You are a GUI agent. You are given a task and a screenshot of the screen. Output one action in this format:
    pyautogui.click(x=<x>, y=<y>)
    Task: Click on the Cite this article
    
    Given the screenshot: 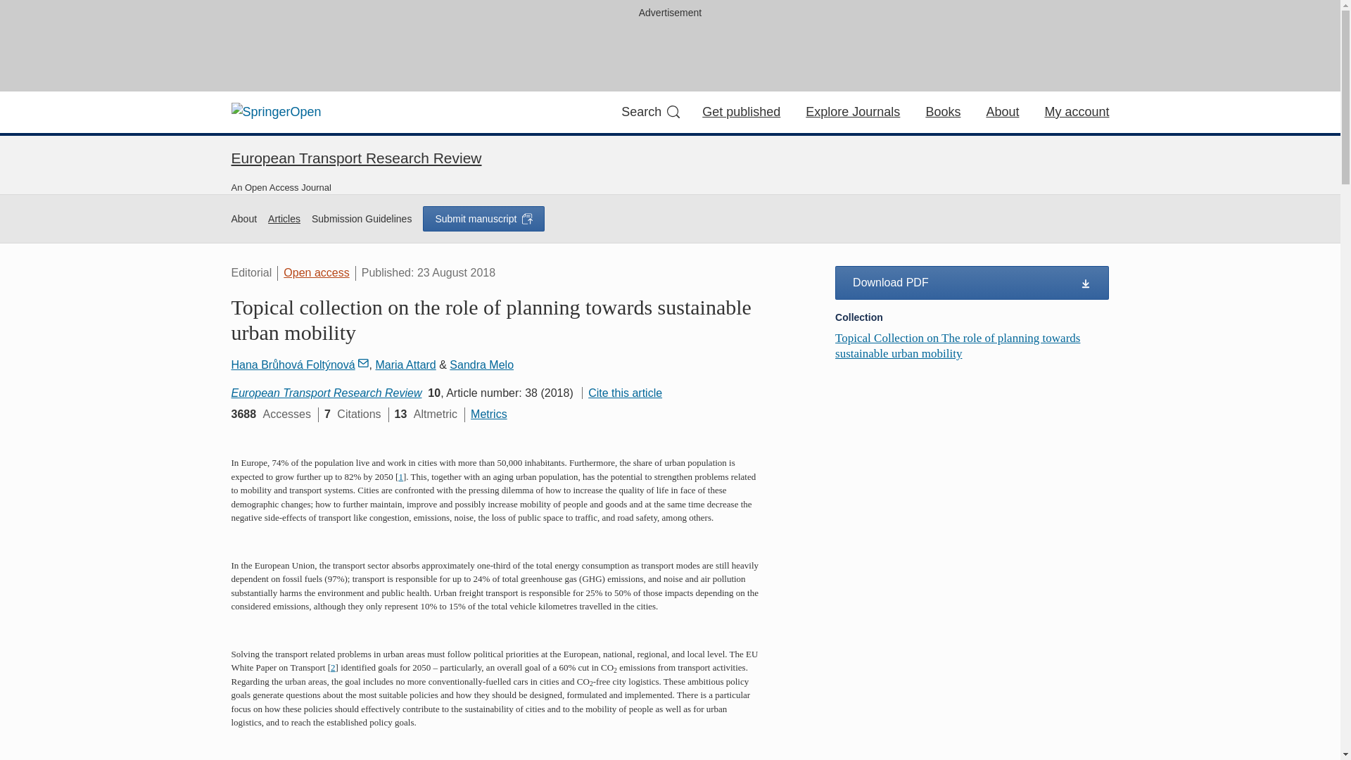 What is the action you would take?
    pyautogui.click(x=622, y=393)
    